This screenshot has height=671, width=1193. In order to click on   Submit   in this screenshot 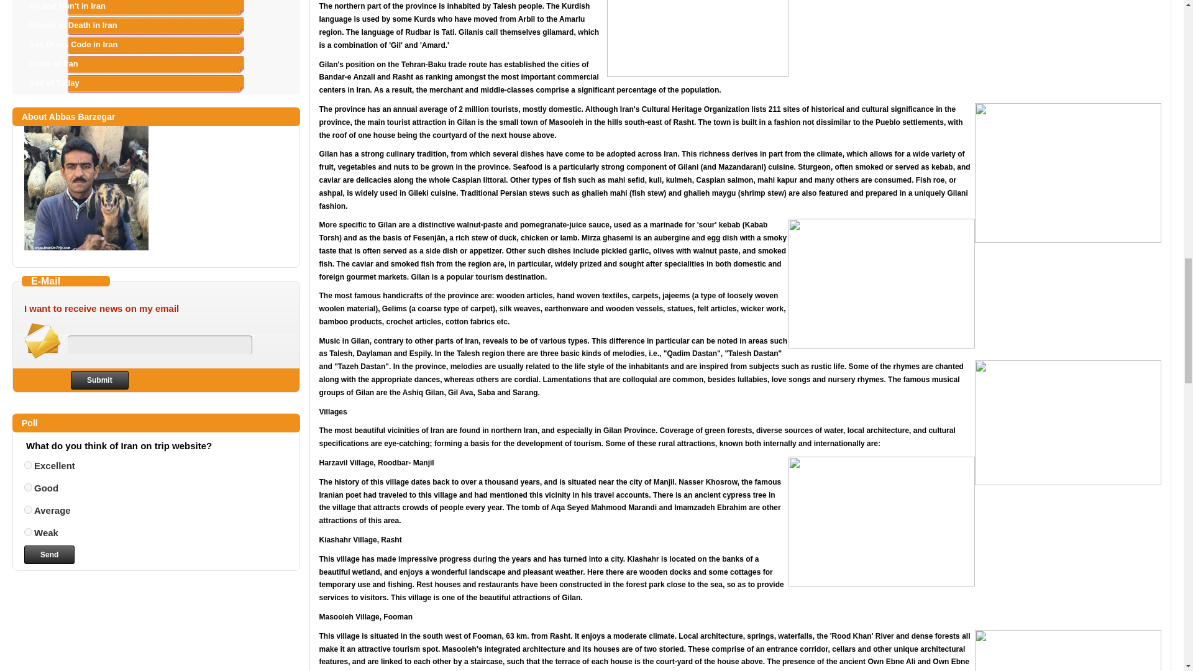, I will do `click(99, 380)`.